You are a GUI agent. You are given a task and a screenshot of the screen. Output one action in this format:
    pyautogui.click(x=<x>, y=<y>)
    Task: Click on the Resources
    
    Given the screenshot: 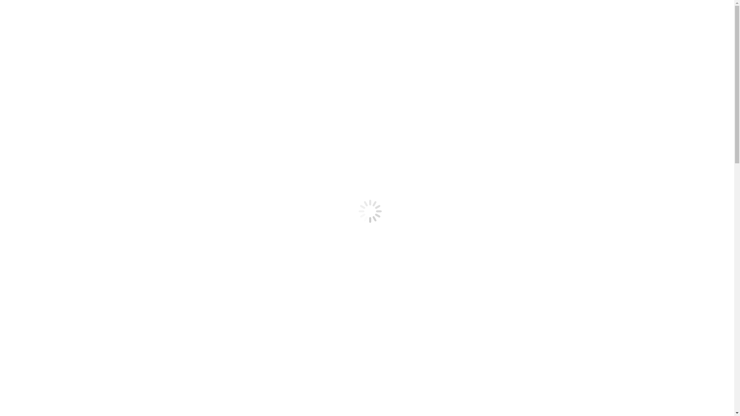 What is the action you would take?
    pyautogui.click(x=31, y=116)
    